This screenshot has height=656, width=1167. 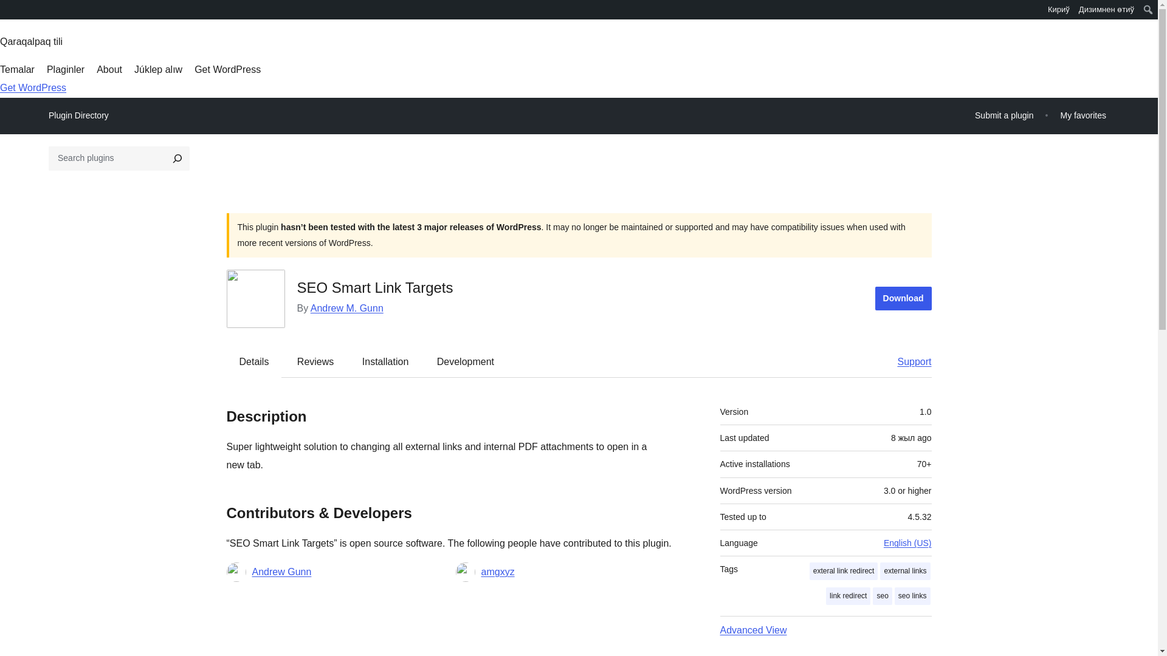 I want to click on Submit a plugin, so click(x=1004, y=115).